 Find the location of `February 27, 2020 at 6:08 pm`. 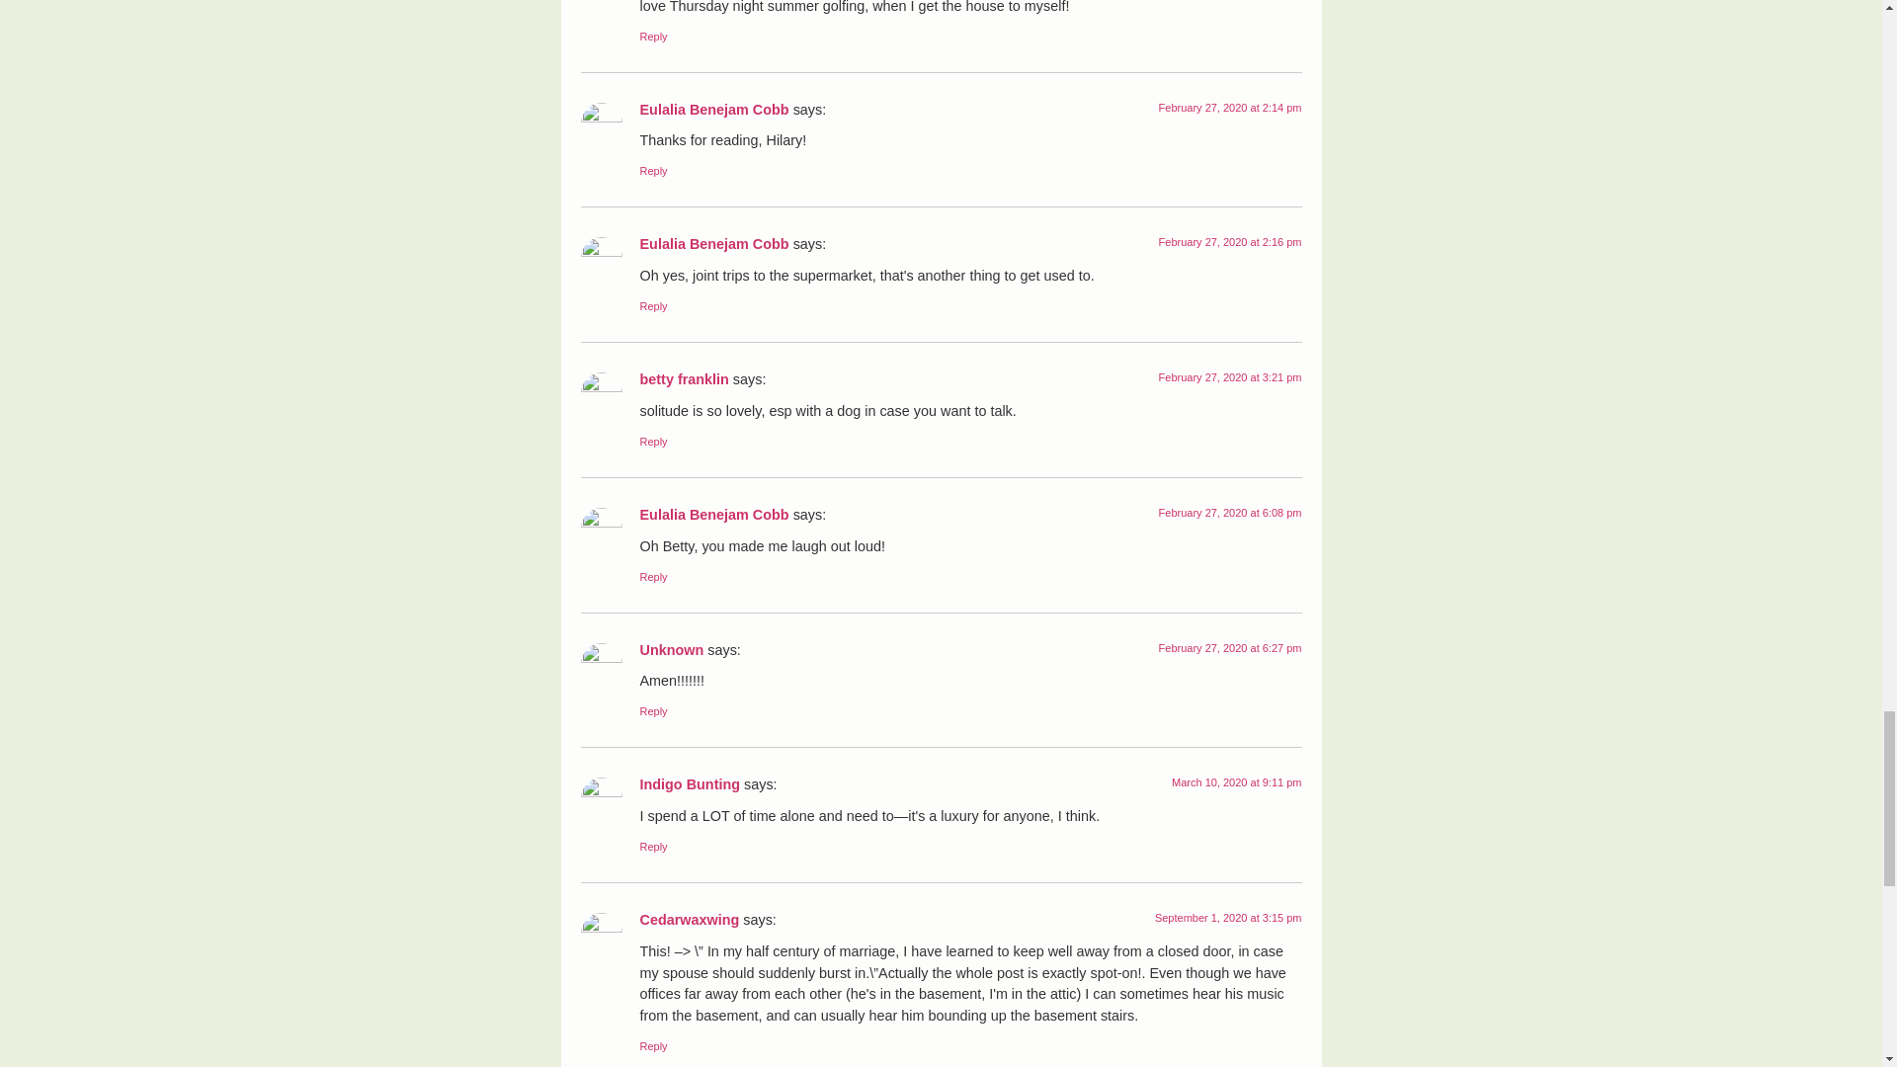

February 27, 2020 at 6:08 pm is located at coordinates (1230, 512).